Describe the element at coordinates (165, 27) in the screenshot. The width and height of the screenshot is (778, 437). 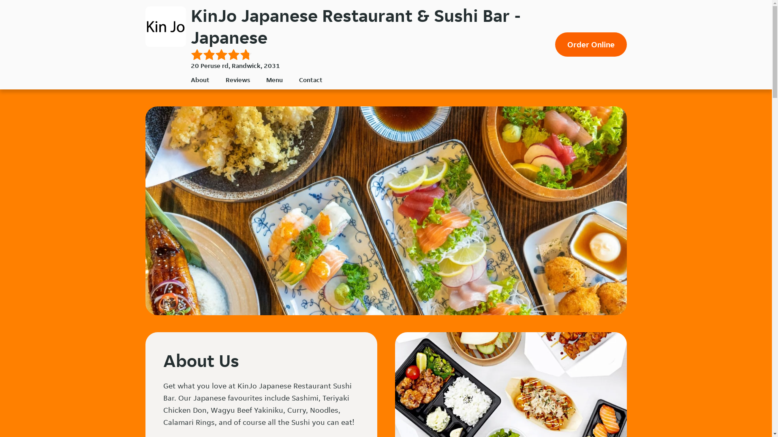
I see `KinJo Japanese Restaurant & Sushi Bar` at that location.